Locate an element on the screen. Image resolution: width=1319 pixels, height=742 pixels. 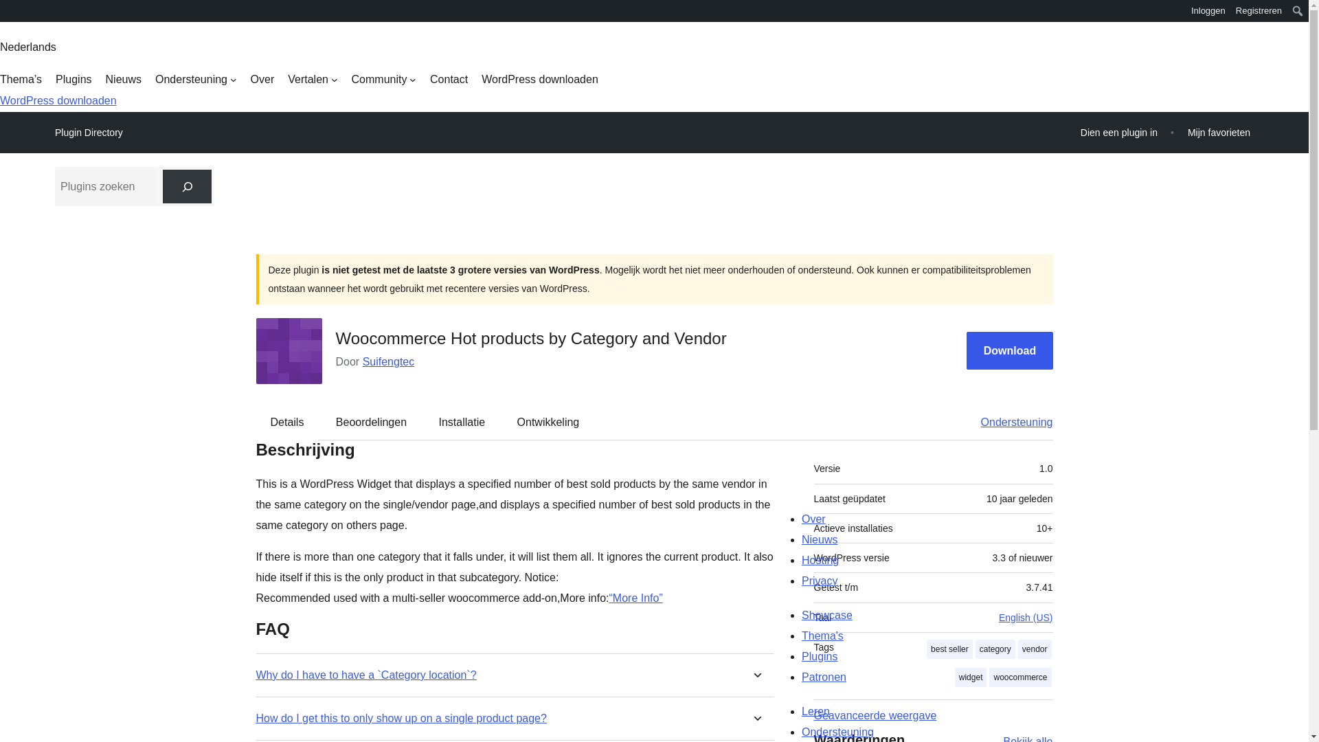
Over is located at coordinates (262, 80).